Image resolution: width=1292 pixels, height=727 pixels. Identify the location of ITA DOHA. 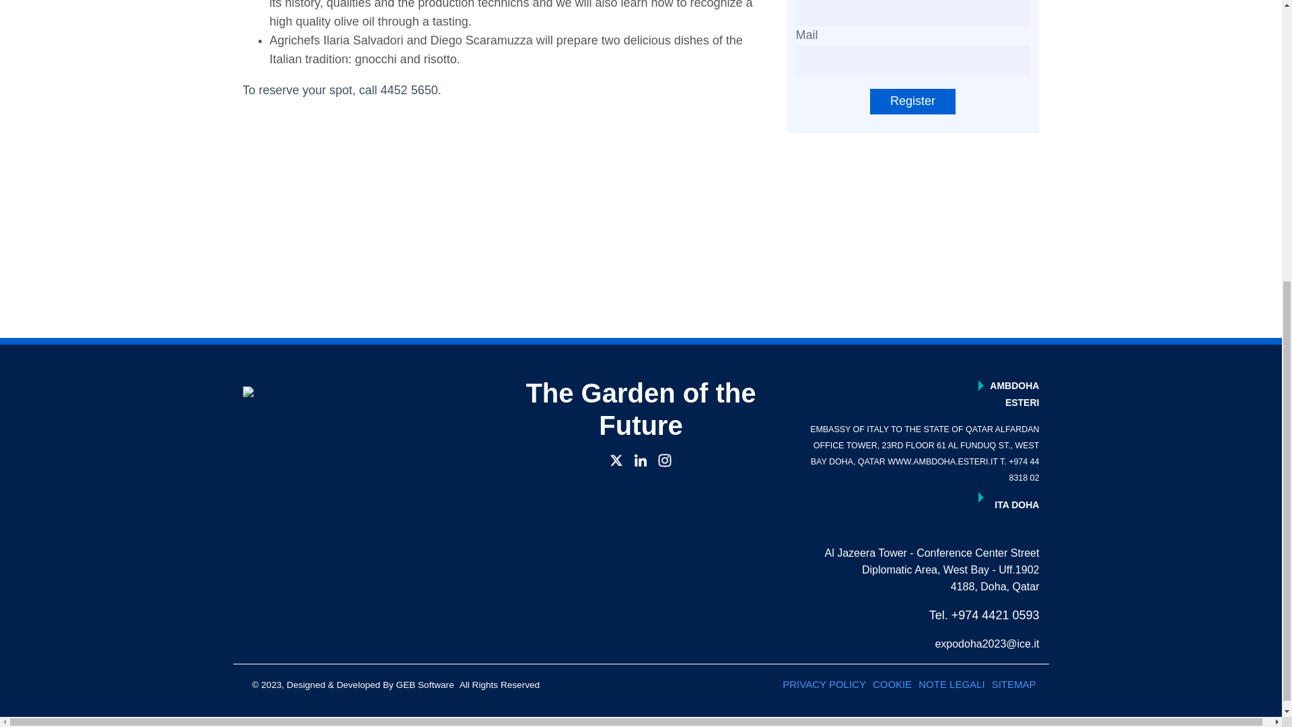
(918, 510).